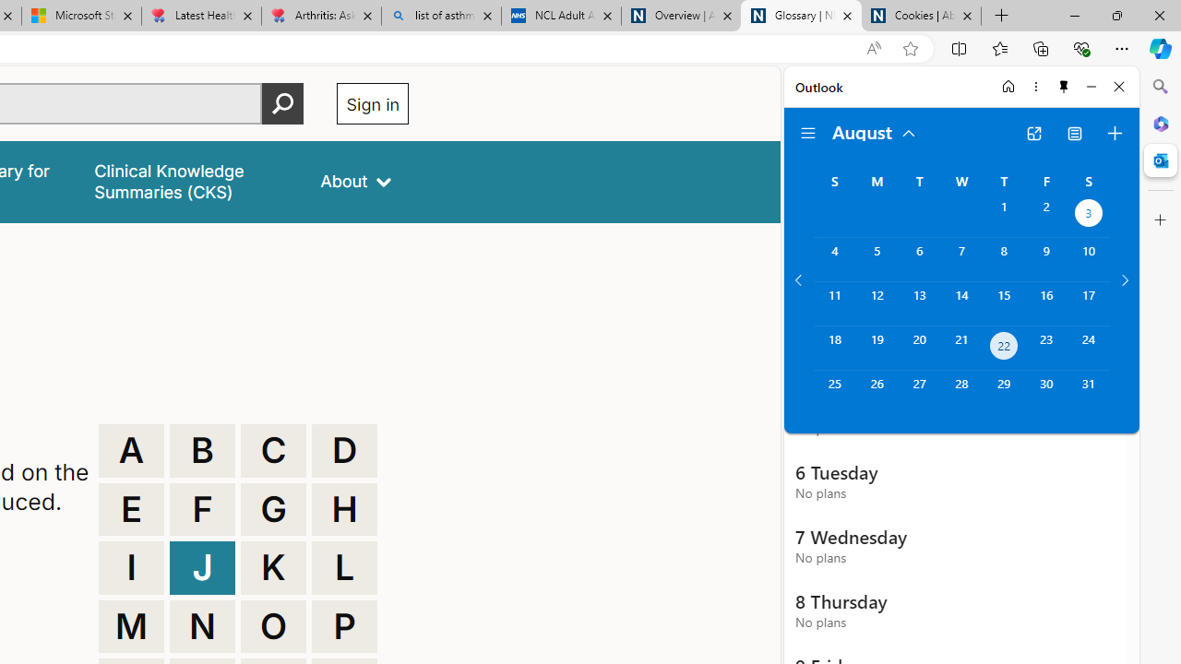 This screenshot has width=1181, height=664. I want to click on Sunday, August 18, 2024. , so click(834, 349).